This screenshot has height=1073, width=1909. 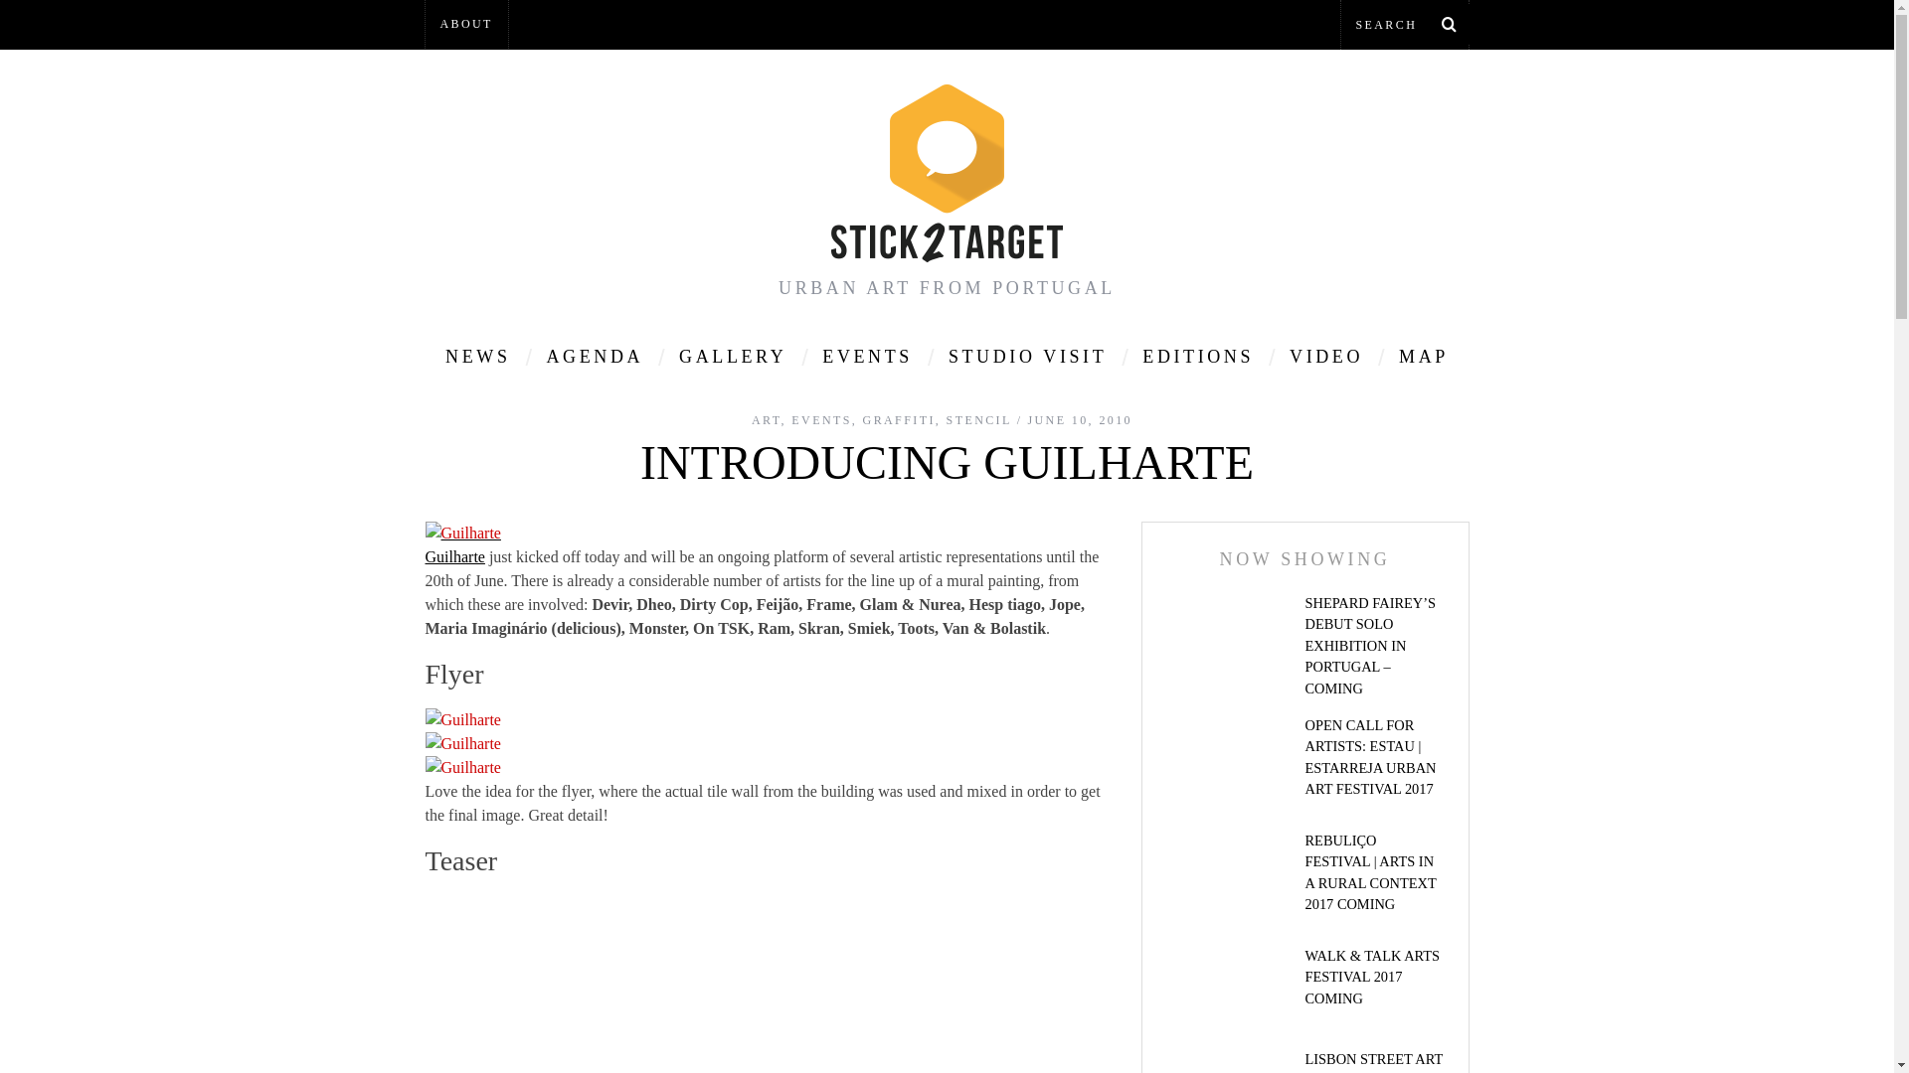 I want to click on Agenda, so click(x=595, y=356).